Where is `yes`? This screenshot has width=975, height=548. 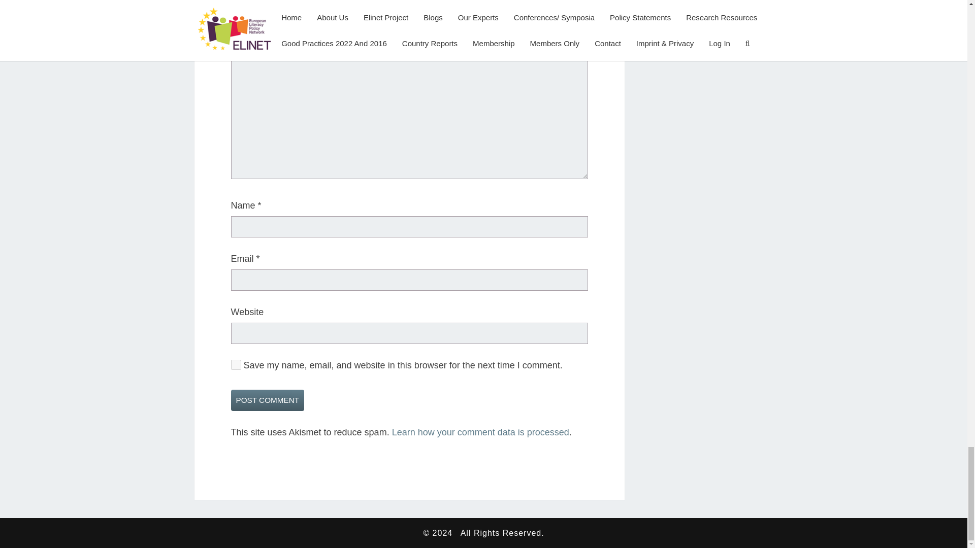
yes is located at coordinates (236, 364).